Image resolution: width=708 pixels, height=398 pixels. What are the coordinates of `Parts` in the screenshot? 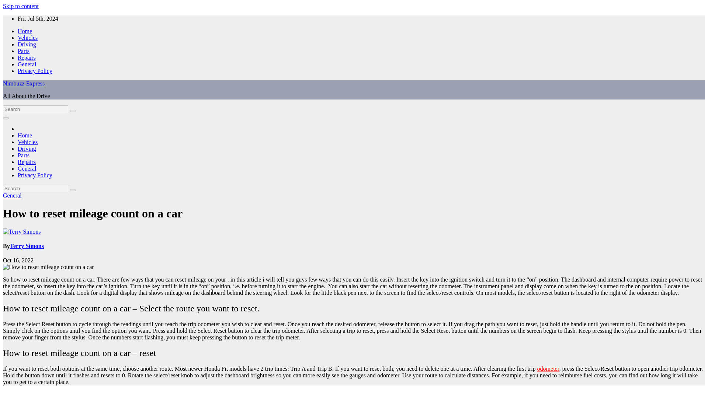 It's located at (24, 155).